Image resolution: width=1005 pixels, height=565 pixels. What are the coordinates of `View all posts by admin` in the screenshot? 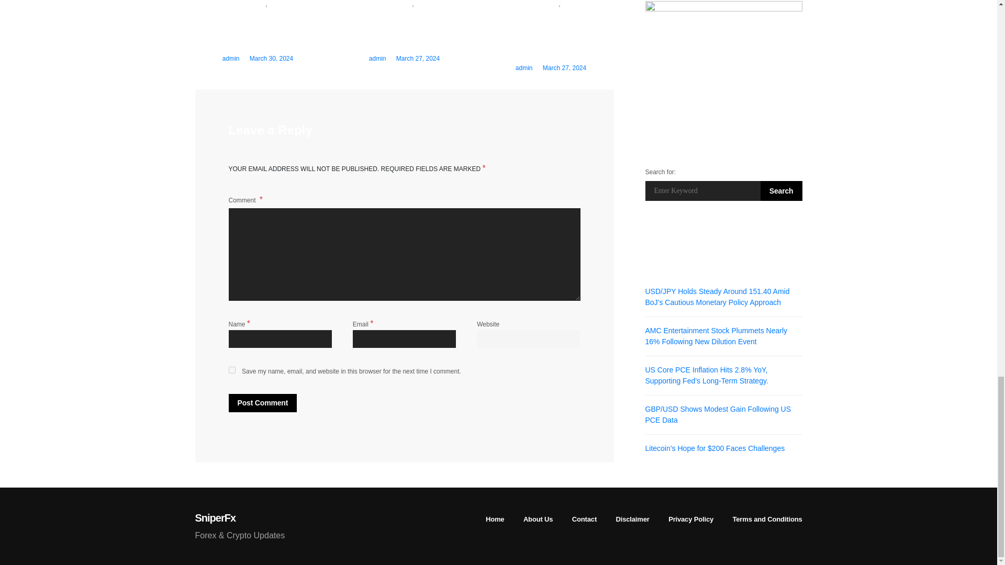 It's located at (523, 68).